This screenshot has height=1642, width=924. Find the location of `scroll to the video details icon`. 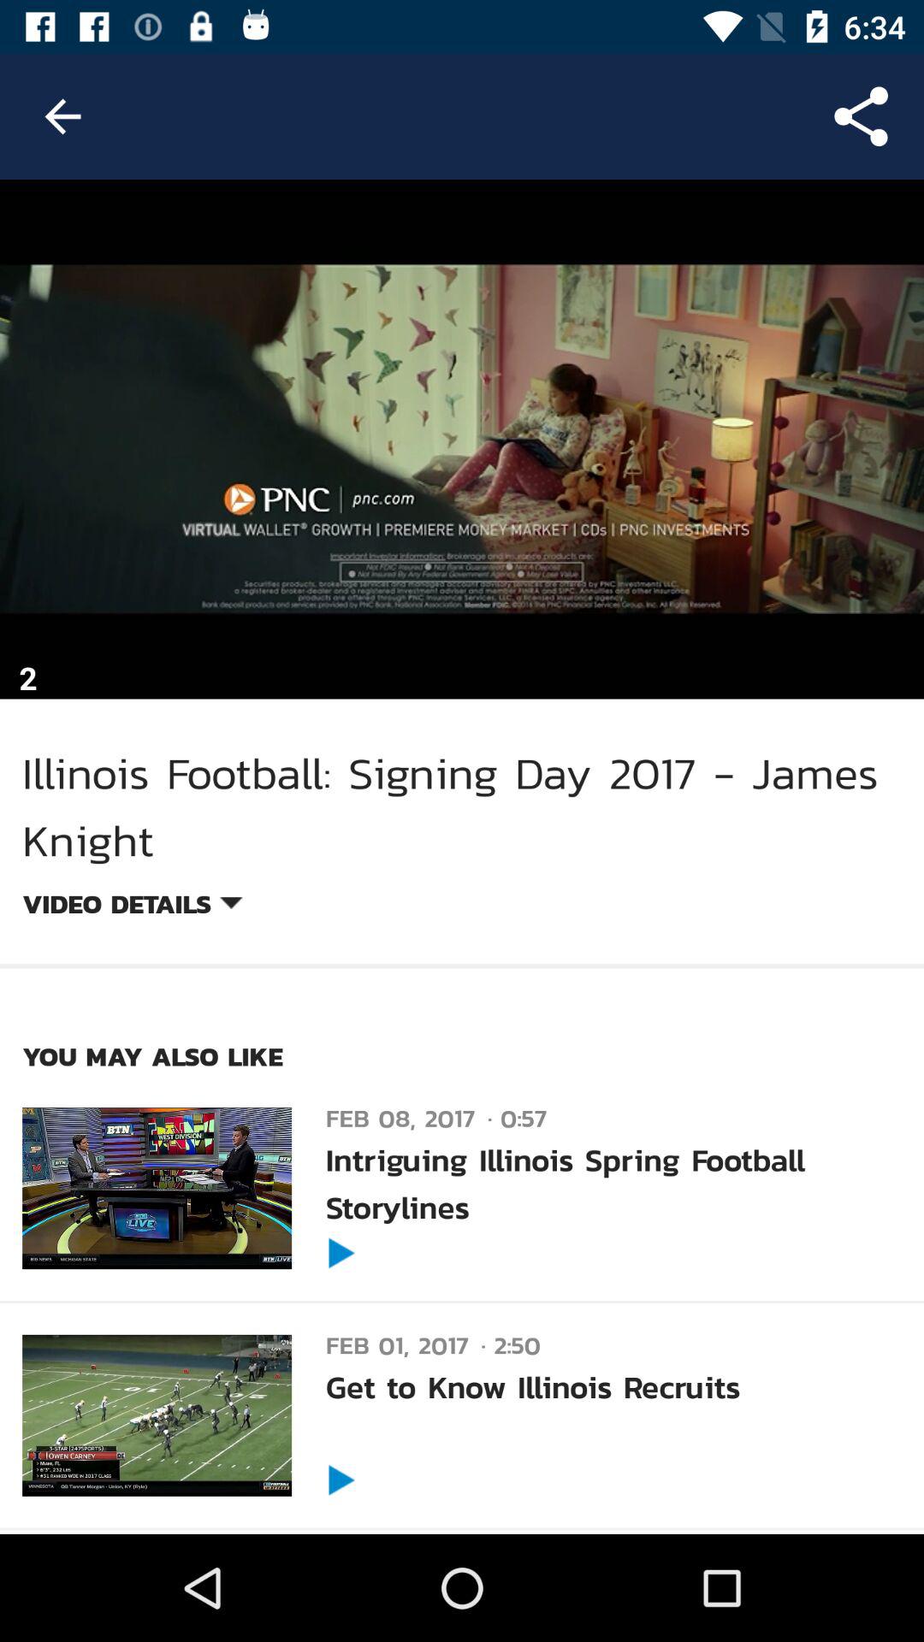

scroll to the video details icon is located at coordinates (132, 907).